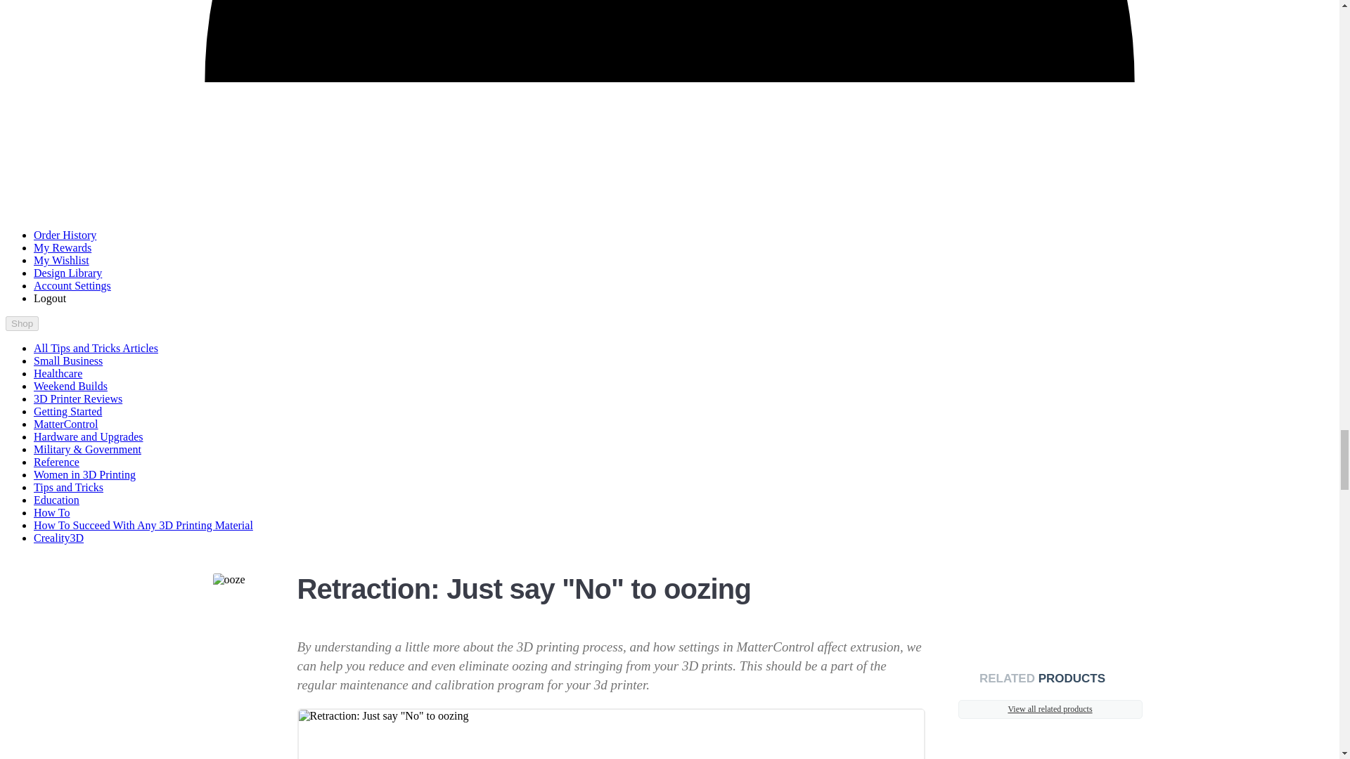  I want to click on ooze, so click(228, 579).